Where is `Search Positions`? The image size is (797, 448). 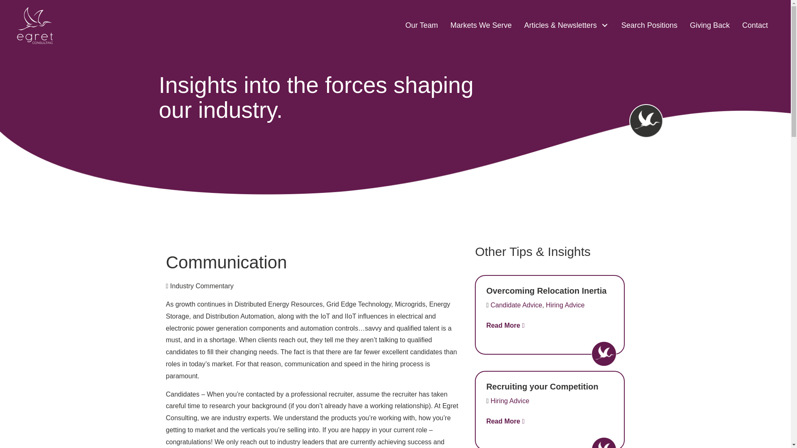
Search Positions is located at coordinates (649, 25).